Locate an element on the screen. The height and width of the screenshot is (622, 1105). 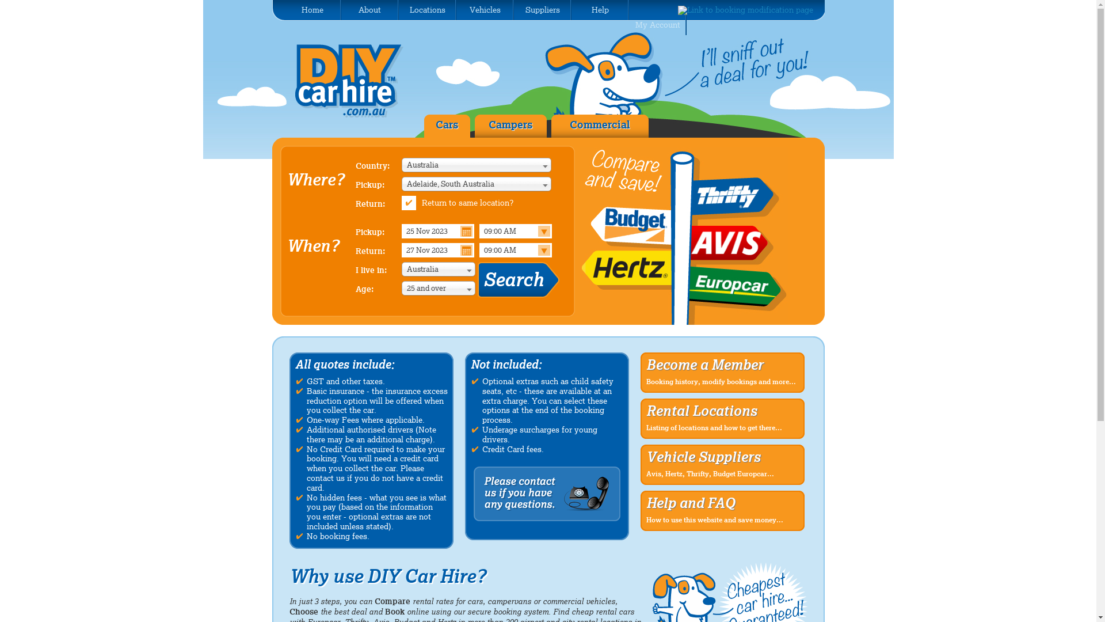
Avis, Hertz, Thrifty, Budget Europcar... is located at coordinates (710, 474).